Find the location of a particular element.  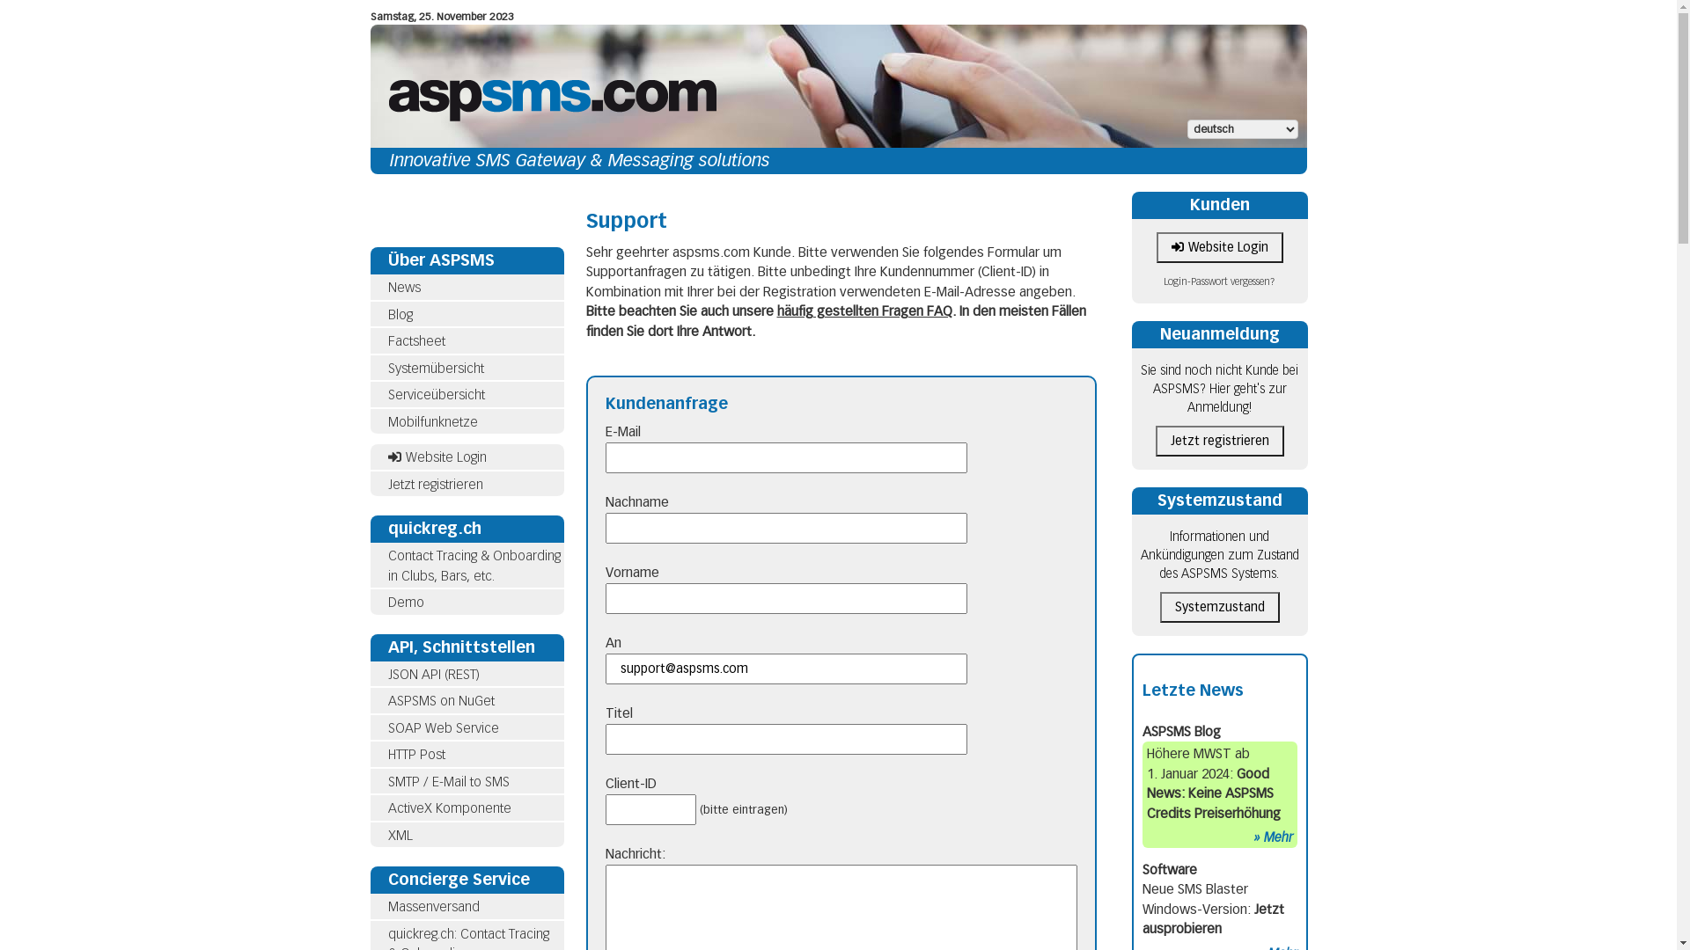

SOAP Web Service is located at coordinates (467, 728).